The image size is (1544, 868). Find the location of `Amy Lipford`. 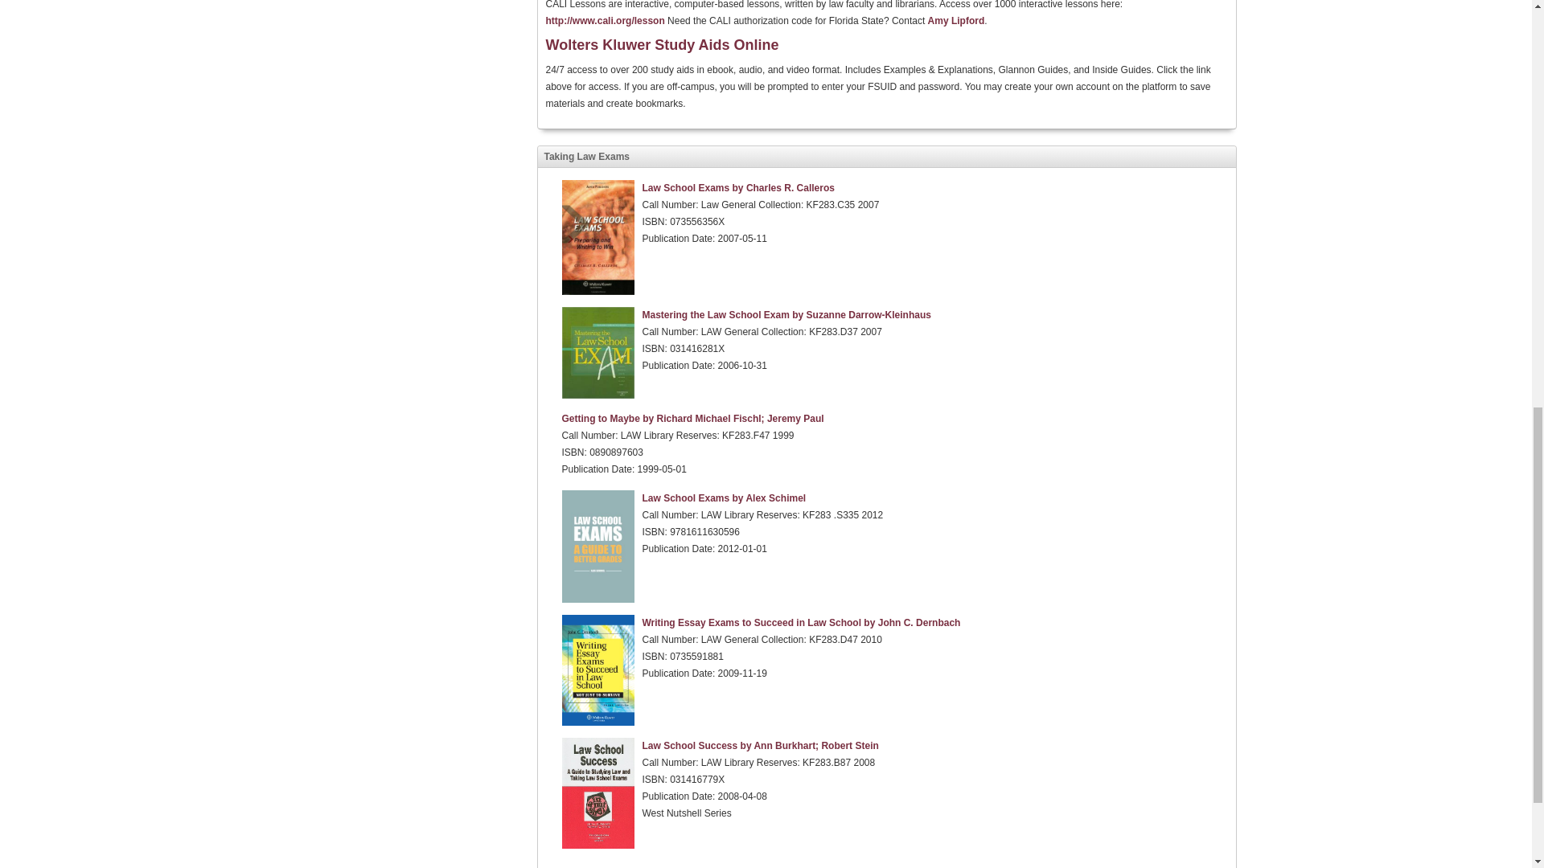

Amy Lipford is located at coordinates (955, 21).